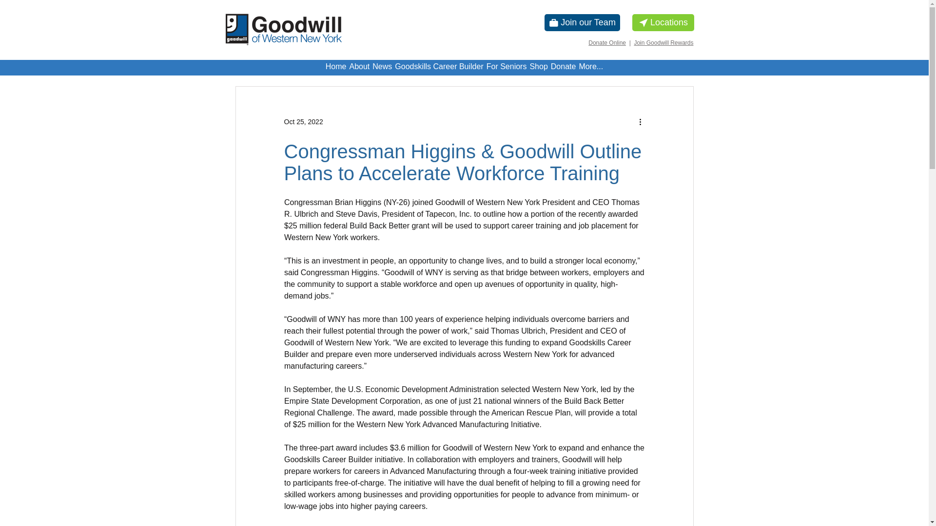  I want to click on News, so click(382, 68).